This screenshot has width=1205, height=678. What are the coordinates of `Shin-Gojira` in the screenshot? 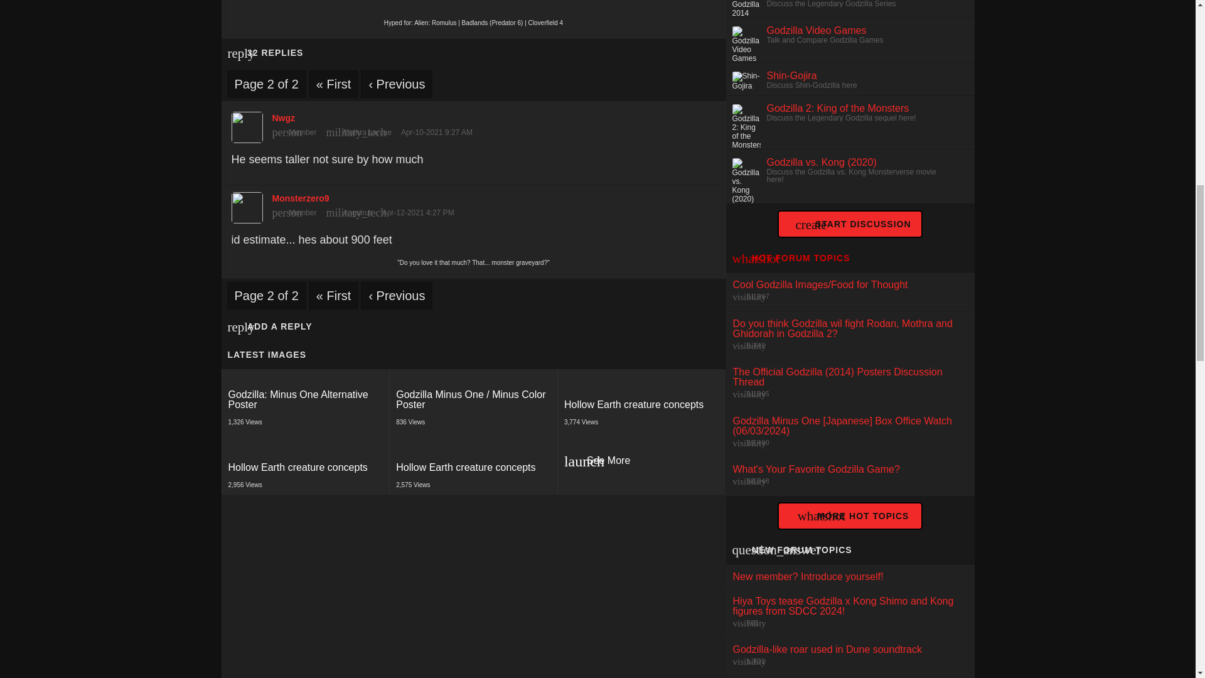 It's located at (641, 463).